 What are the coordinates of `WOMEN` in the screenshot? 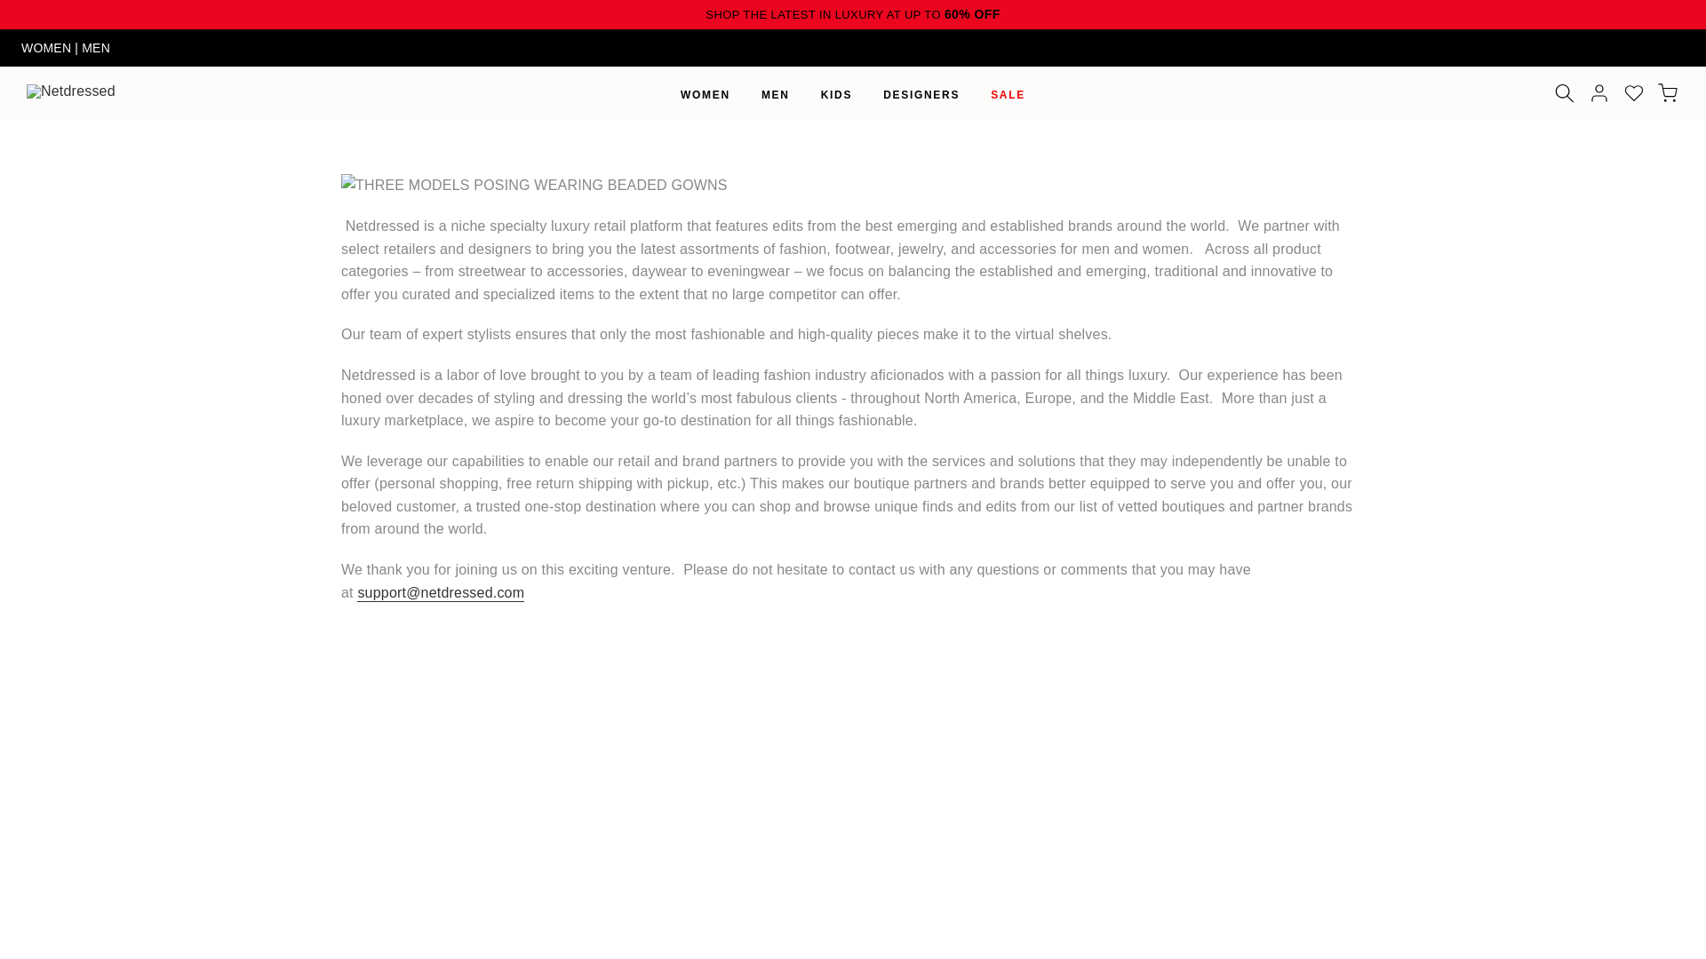 It's located at (706, 94).